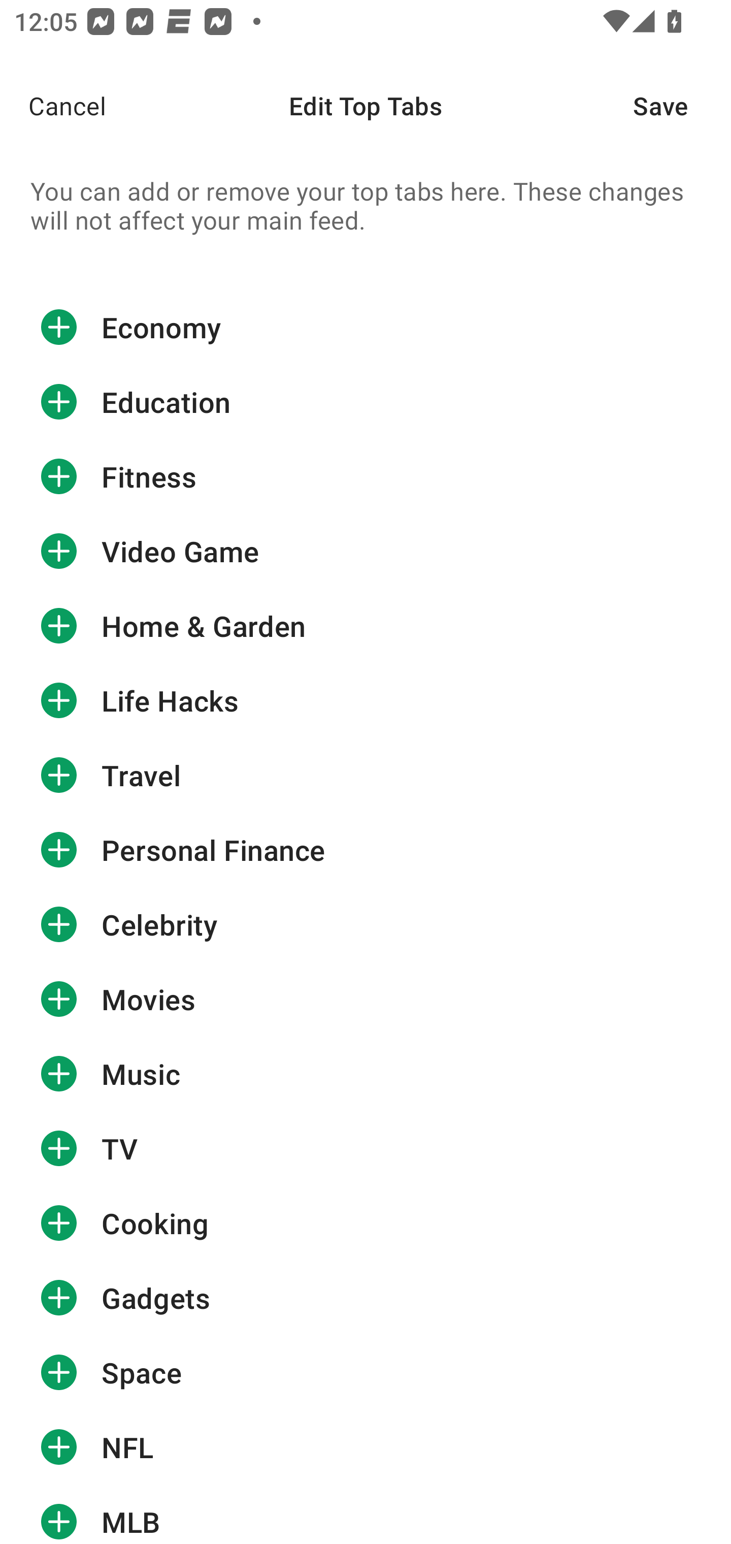  Describe the element at coordinates (682, 106) in the screenshot. I see `Save` at that location.